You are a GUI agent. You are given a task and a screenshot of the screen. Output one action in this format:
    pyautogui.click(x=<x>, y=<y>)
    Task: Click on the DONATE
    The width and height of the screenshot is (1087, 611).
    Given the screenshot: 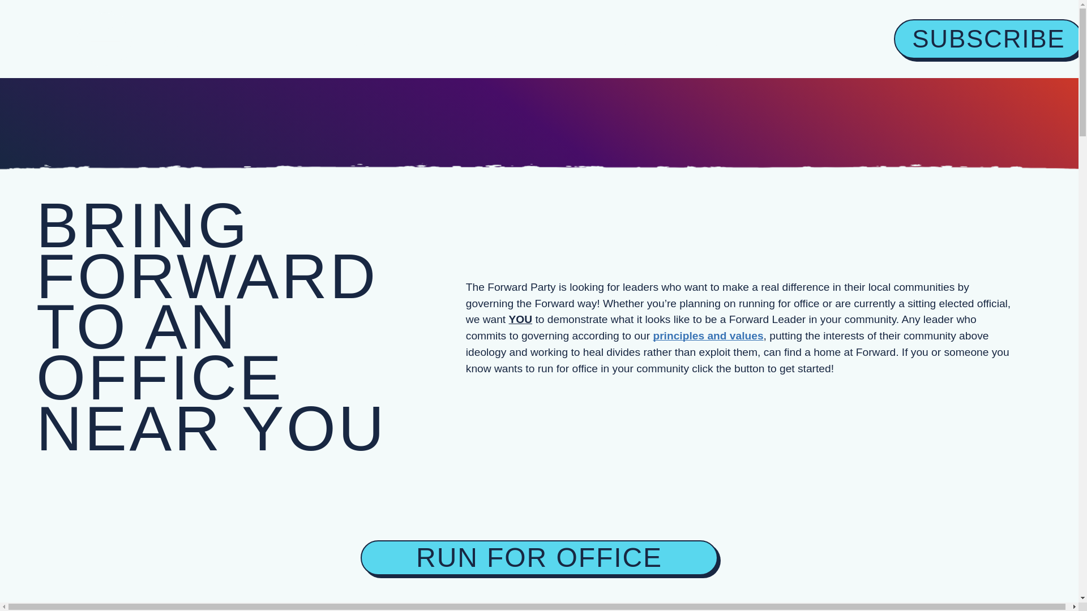 What is the action you would take?
    pyautogui.click(x=666, y=38)
    